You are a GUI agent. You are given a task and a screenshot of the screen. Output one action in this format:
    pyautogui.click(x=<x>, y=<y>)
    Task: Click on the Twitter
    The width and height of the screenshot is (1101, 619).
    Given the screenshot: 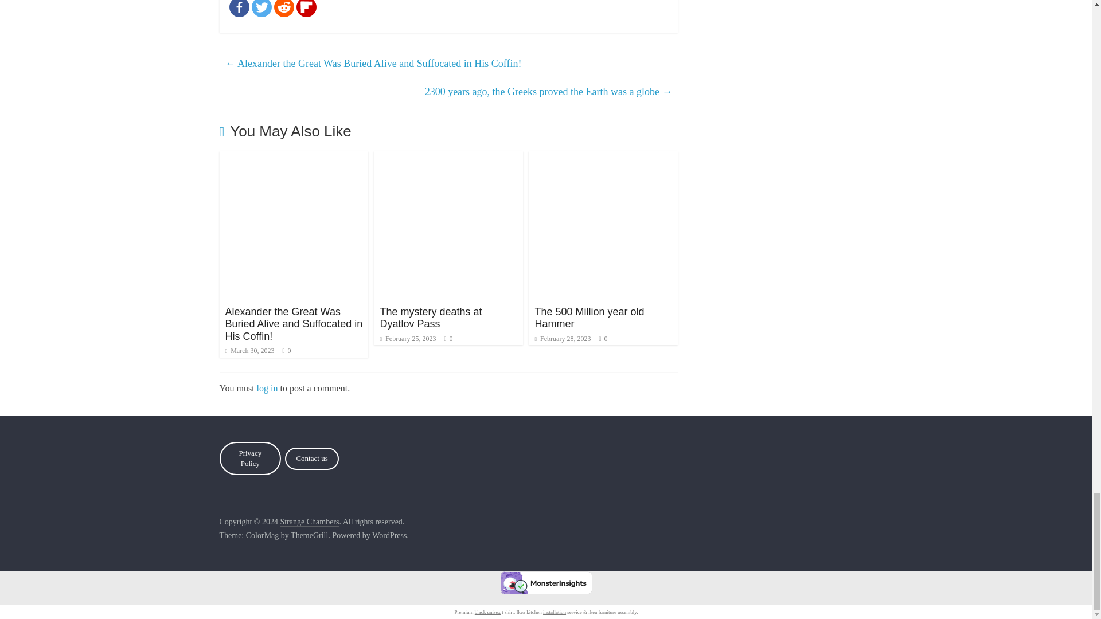 What is the action you would take?
    pyautogui.click(x=260, y=9)
    